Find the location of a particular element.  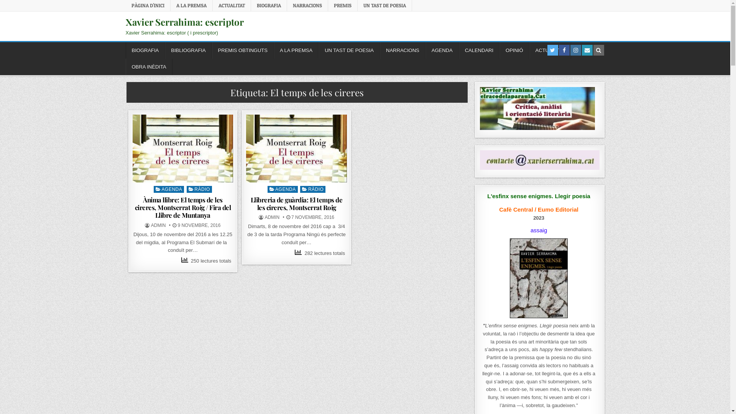

UN TAST DE POESIA is located at coordinates (384, 5).